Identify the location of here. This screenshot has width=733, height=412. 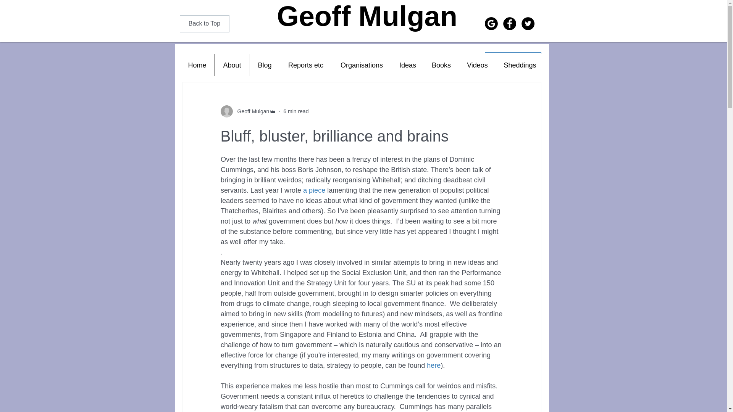
(433, 365).